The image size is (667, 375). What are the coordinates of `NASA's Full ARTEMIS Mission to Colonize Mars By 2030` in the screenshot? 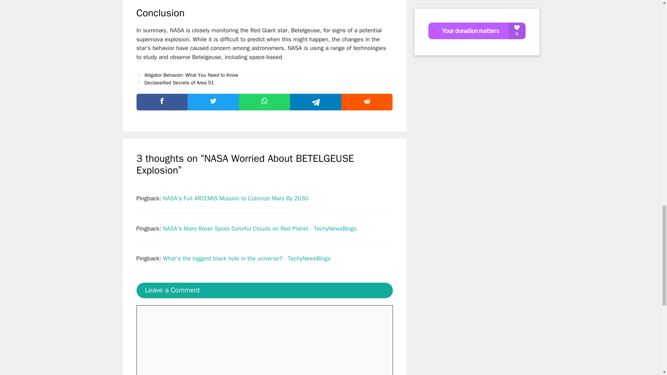 It's located at (236, 198).